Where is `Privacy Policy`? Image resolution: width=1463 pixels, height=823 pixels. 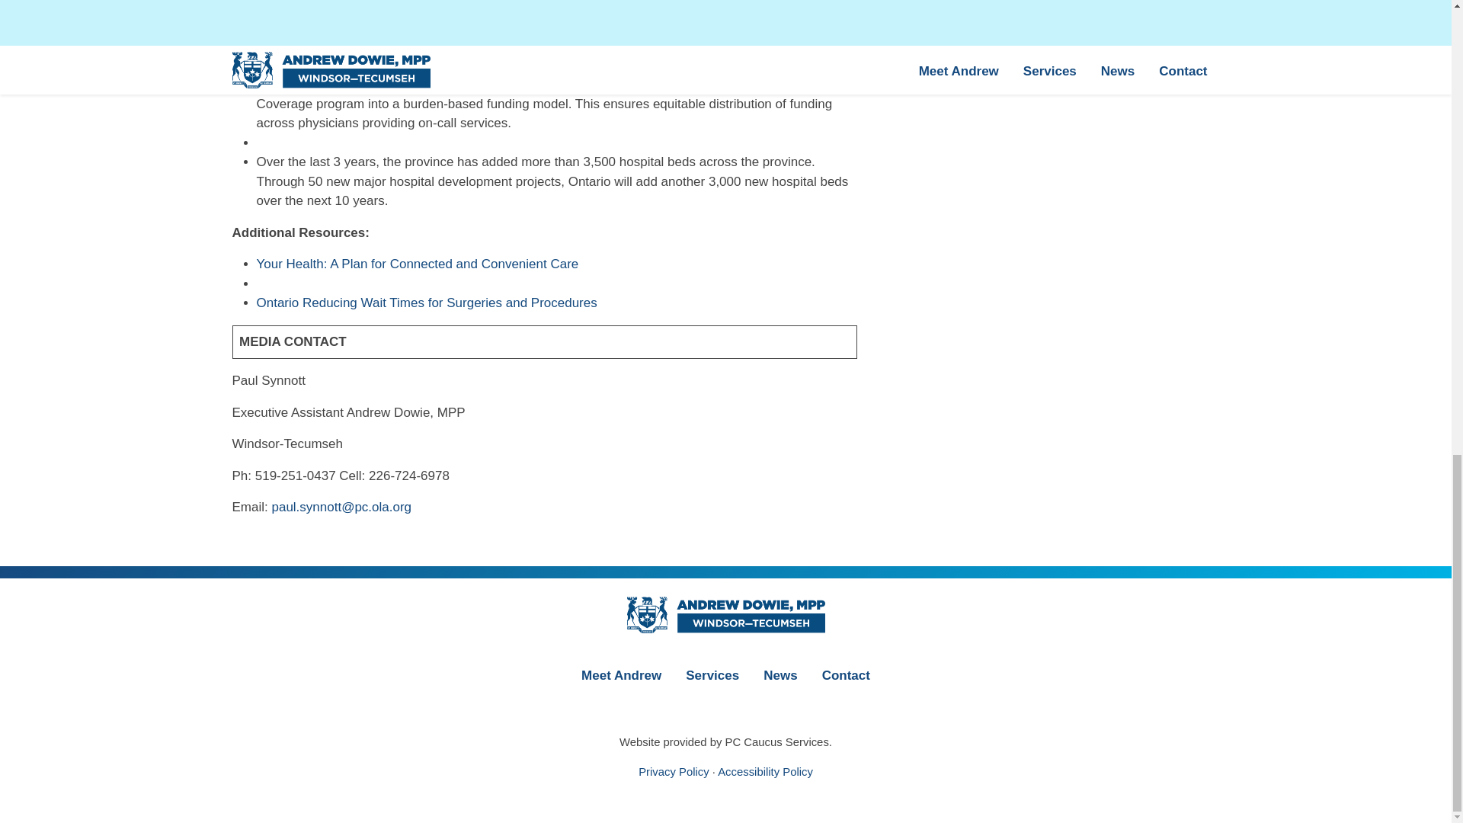
Privacy Policy is located at coordinates (673, 771).